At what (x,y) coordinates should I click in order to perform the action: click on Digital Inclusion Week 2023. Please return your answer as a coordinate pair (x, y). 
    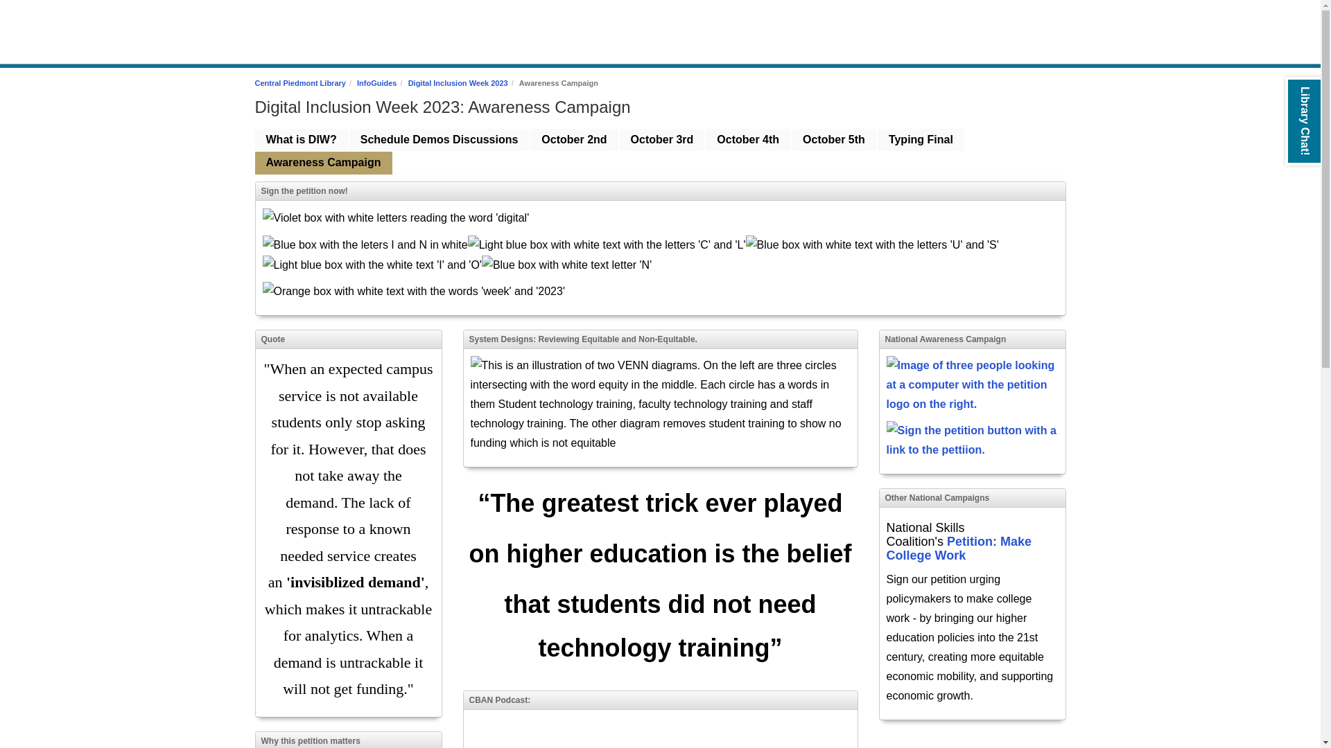
    Looking at the image, I should click on (458, 83).